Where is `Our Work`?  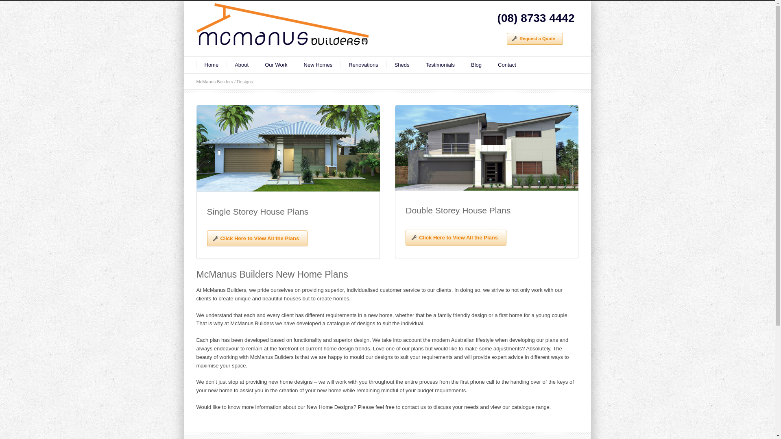 Our Work is located at coordinates (276, 65).